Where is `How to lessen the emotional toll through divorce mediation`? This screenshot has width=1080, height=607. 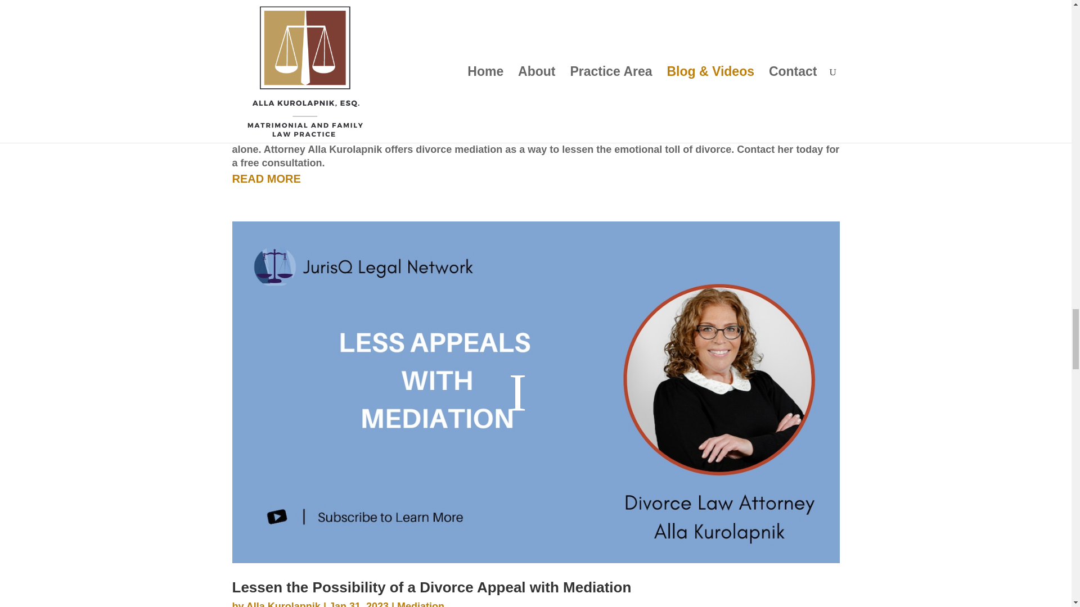
How to lessen the emotional toll through divorce mediation is located at coordinates (438, 100).